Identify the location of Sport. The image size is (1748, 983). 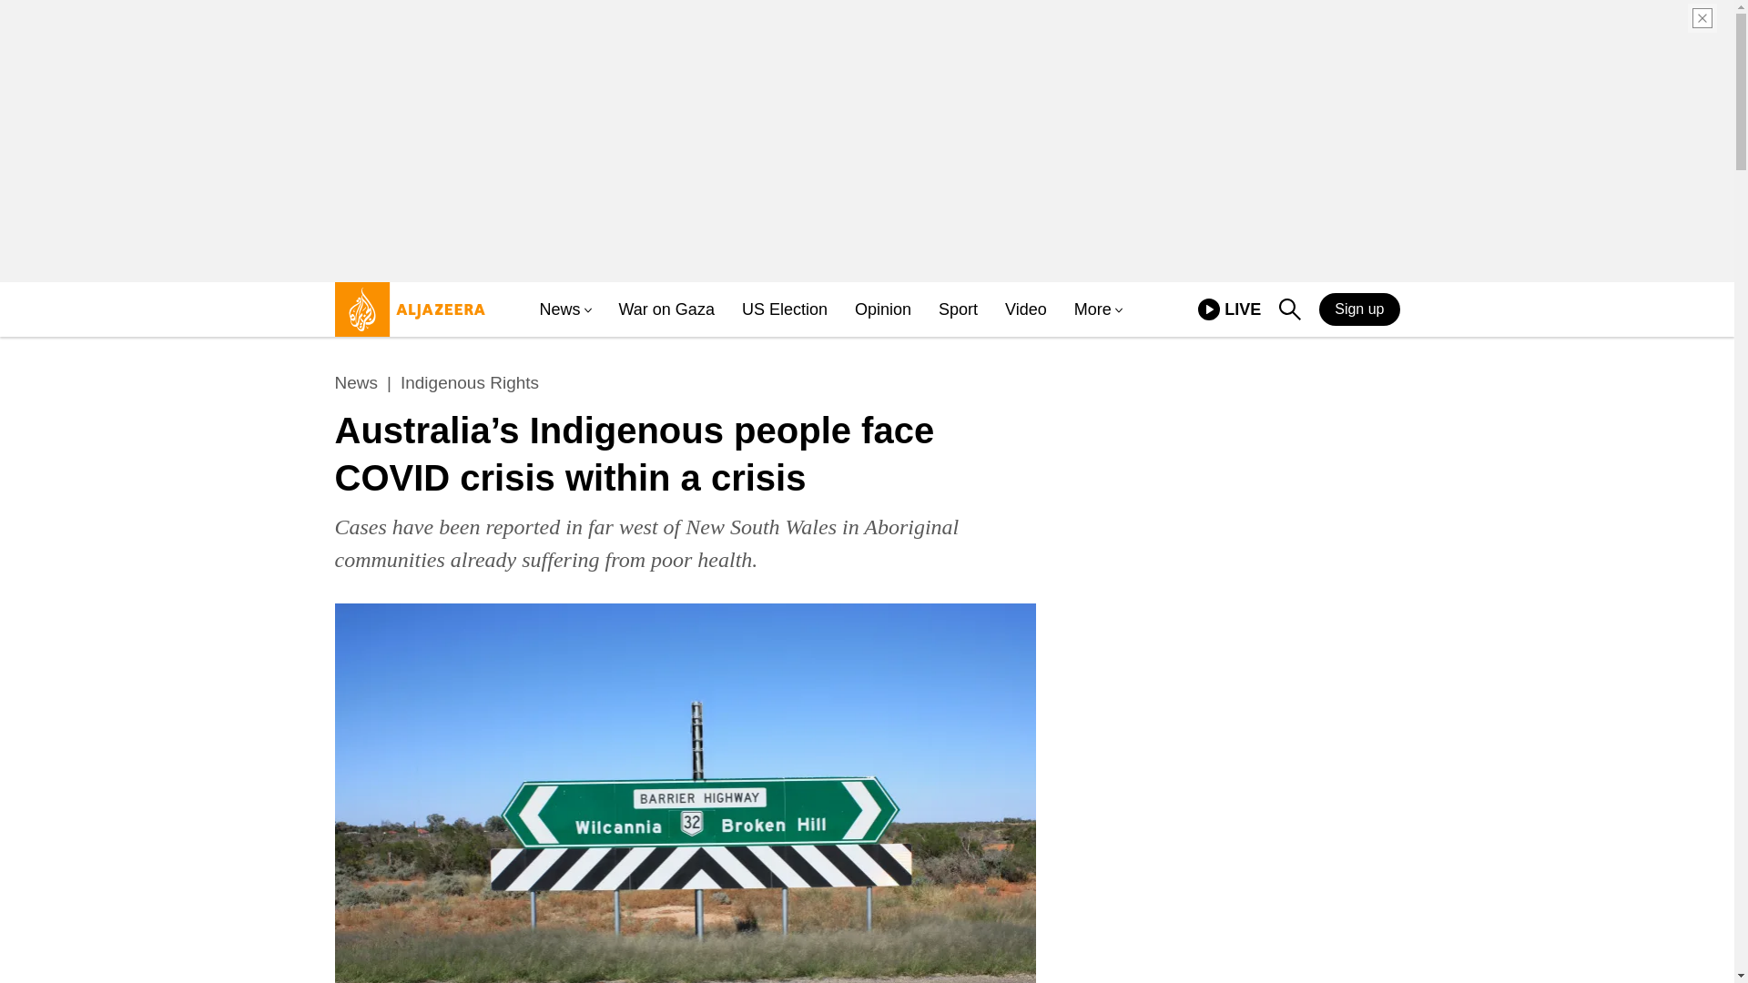
(958, 309).